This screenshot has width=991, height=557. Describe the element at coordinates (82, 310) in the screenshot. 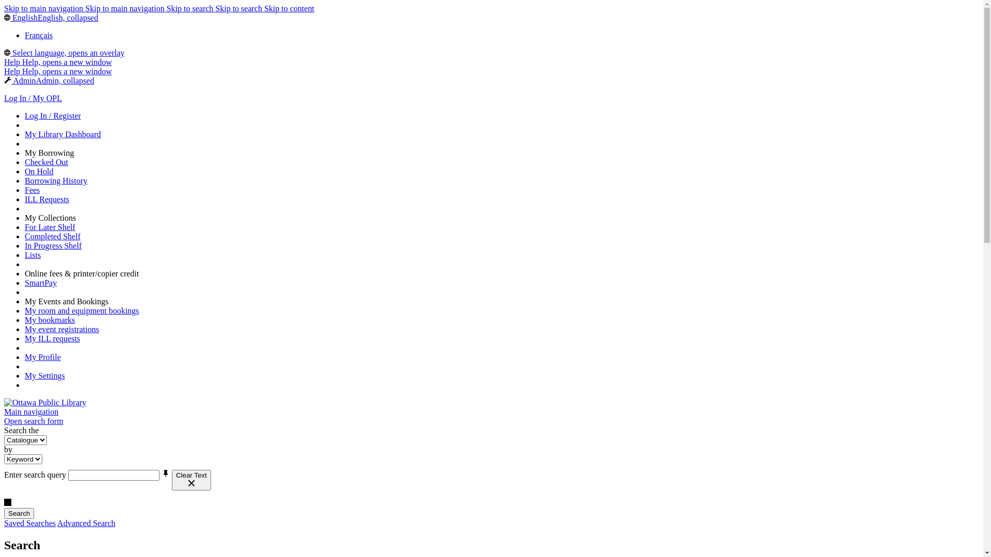

I see `My room and equipment bookings` at that location.